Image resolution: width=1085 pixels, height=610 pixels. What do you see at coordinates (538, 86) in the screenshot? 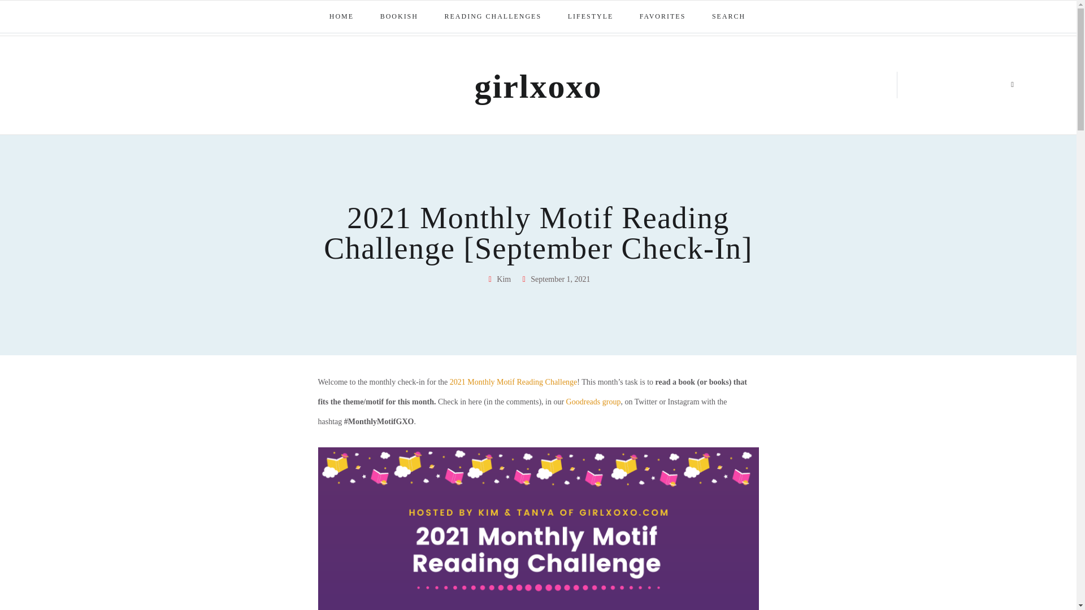
I see `girlxoxo` at bounding box center [538, 86].